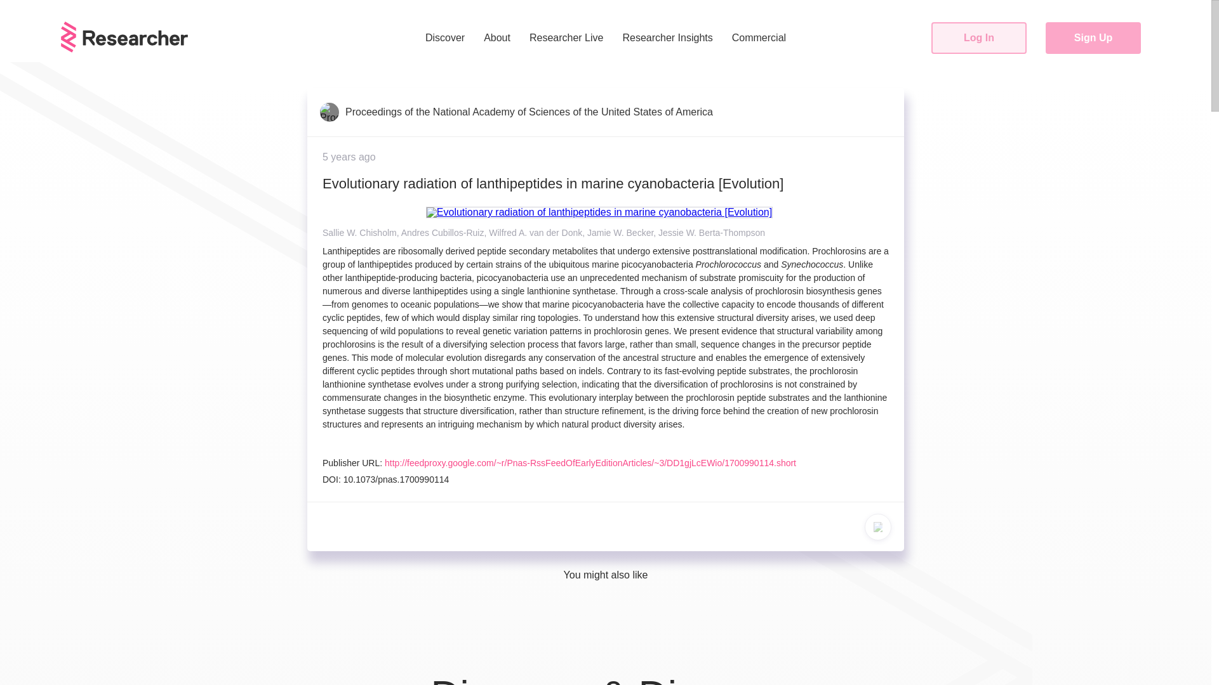 This screenshot has height=685, width=1219. I want to click on Researcher: Home, so click(124, 37).